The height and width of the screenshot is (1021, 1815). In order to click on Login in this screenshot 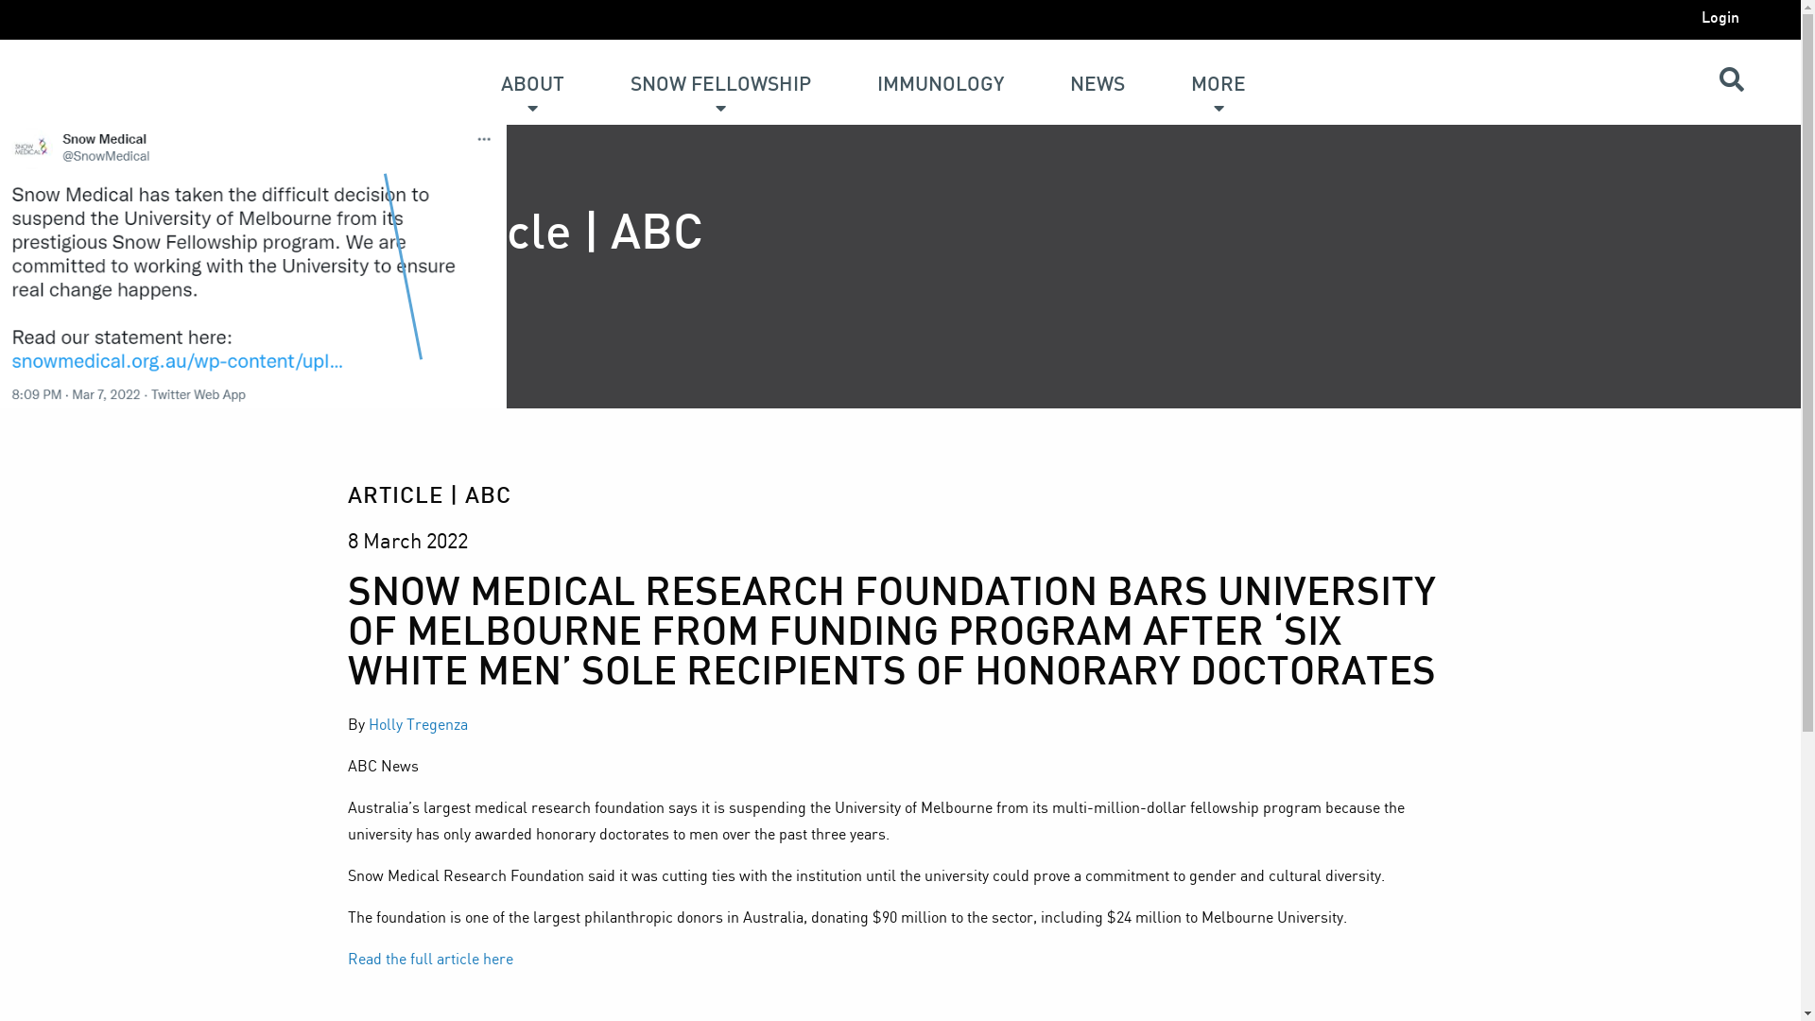, I will do `click(1719, 19)`.